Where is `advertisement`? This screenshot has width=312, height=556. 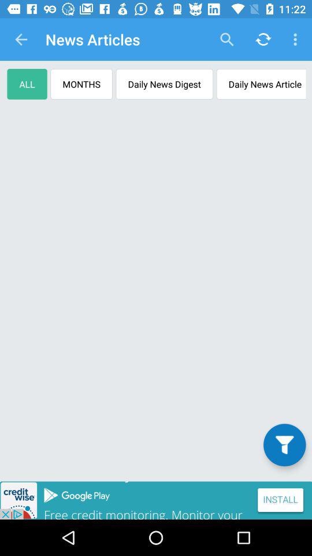
advertisement is located at coordinates (156, 500).